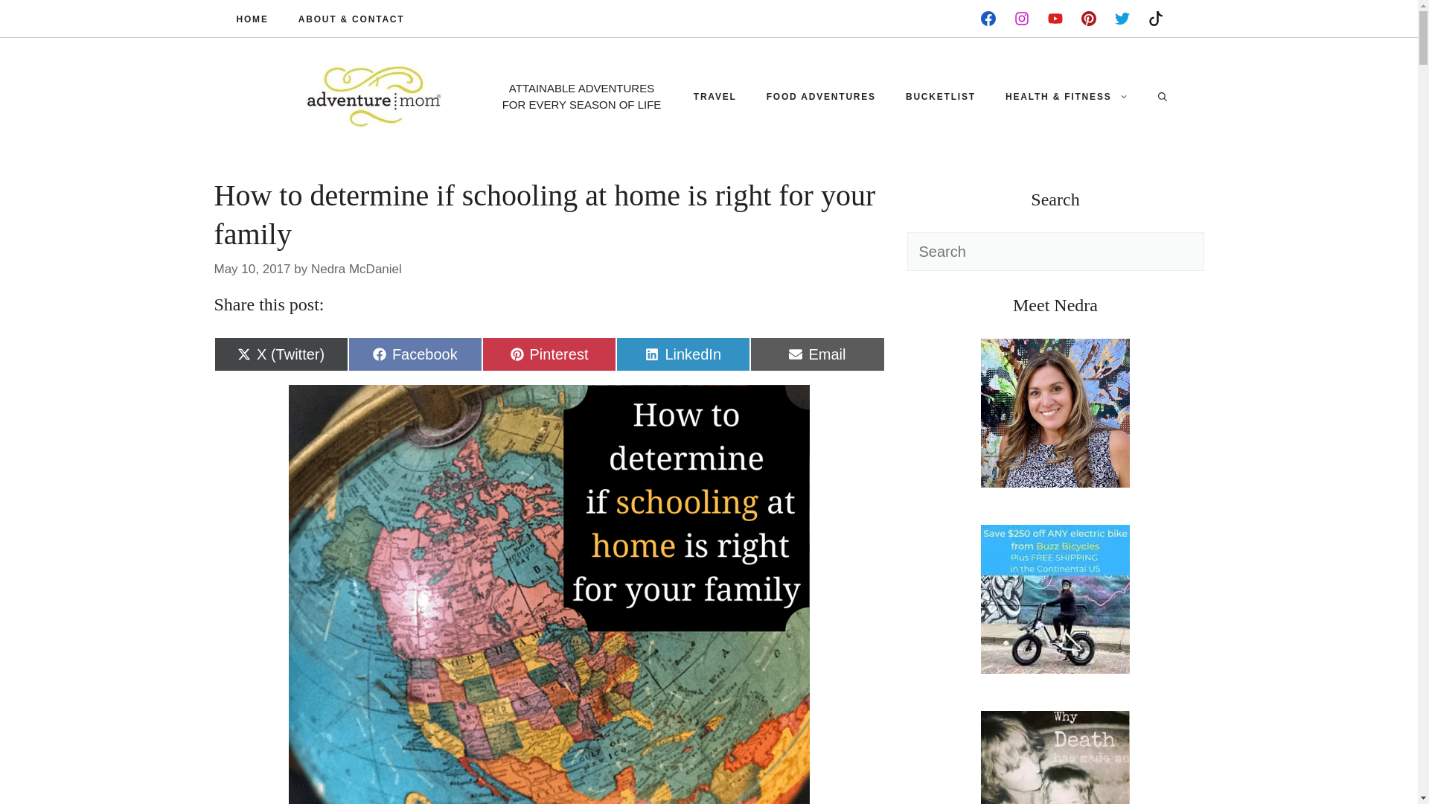  I want to click on Nedra McDaniel, so click(252, 18).